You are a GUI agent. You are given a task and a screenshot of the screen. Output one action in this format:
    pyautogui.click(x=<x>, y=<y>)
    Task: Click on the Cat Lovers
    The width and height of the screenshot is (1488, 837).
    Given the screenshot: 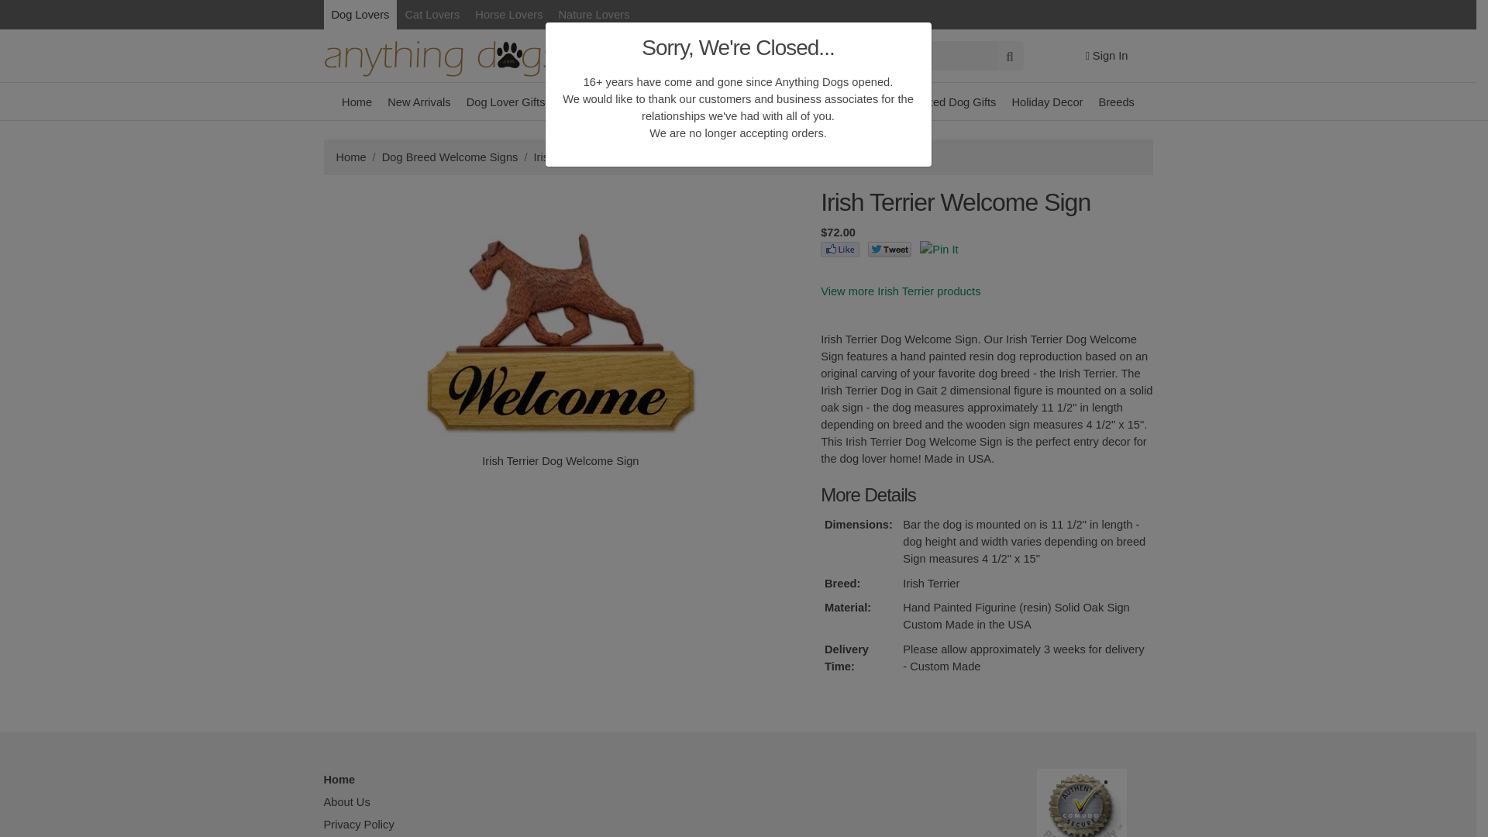 What is the action you would take?
    pyautogui.click(x=432, y=14)
    